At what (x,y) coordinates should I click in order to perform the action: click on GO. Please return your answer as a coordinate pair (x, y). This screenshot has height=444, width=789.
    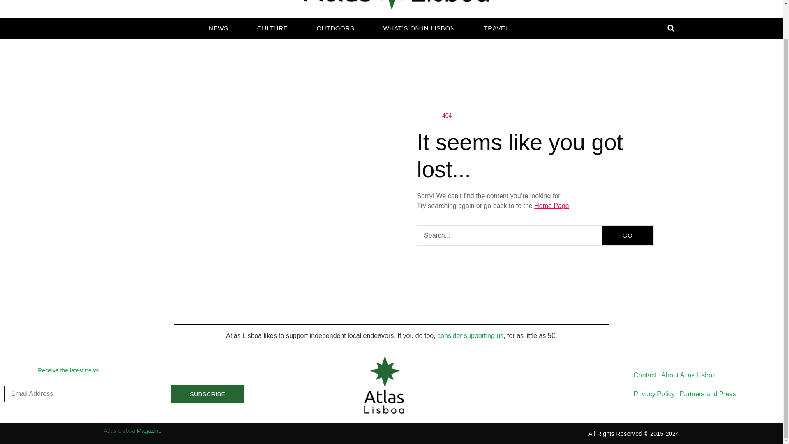
    Looking at the image, I should click on (627, 235).